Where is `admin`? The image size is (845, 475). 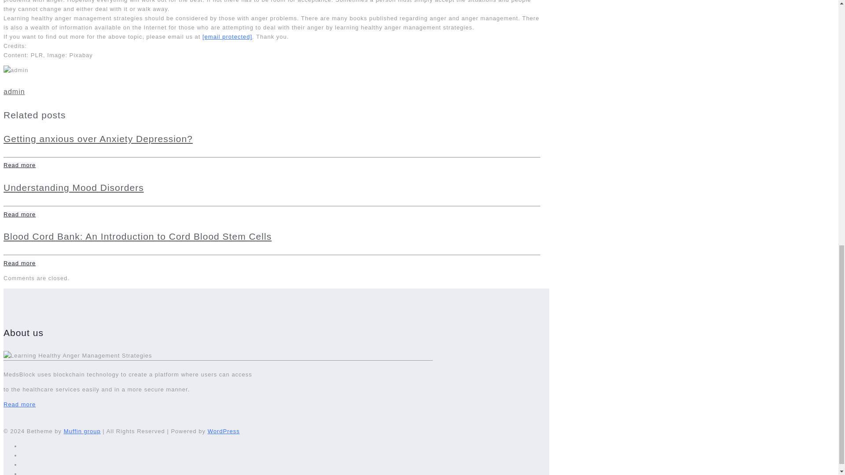
admin is located at coordinates (14, 91).